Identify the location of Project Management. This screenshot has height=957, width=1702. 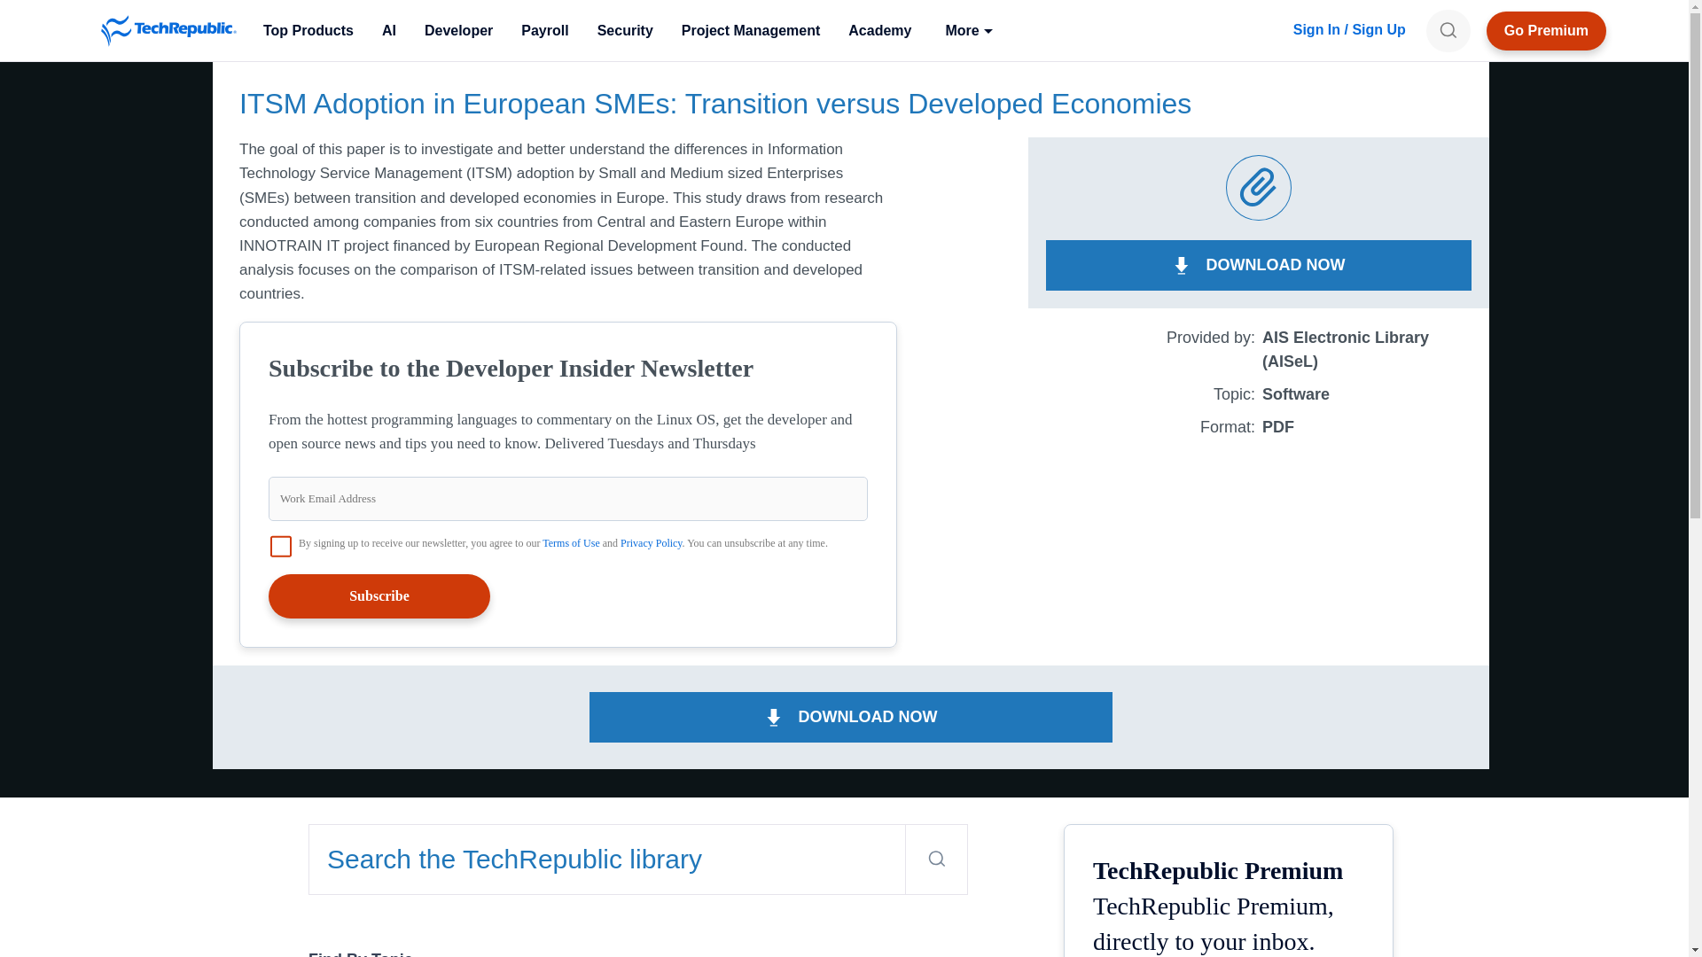
(750, 30).